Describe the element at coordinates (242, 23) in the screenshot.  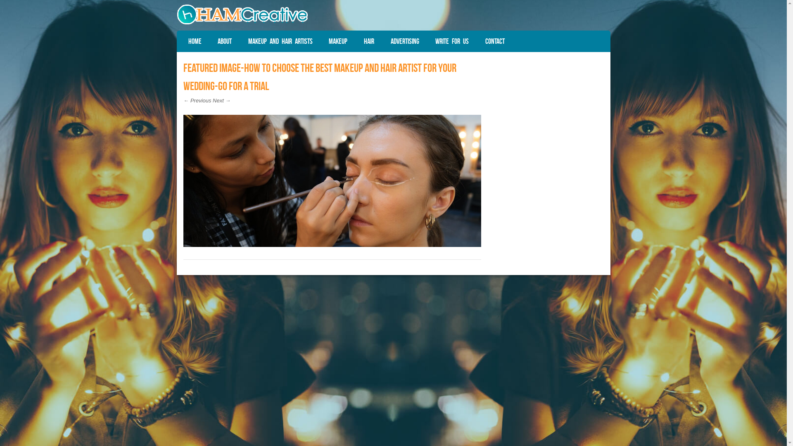
I see `HAM Creative` at that location.